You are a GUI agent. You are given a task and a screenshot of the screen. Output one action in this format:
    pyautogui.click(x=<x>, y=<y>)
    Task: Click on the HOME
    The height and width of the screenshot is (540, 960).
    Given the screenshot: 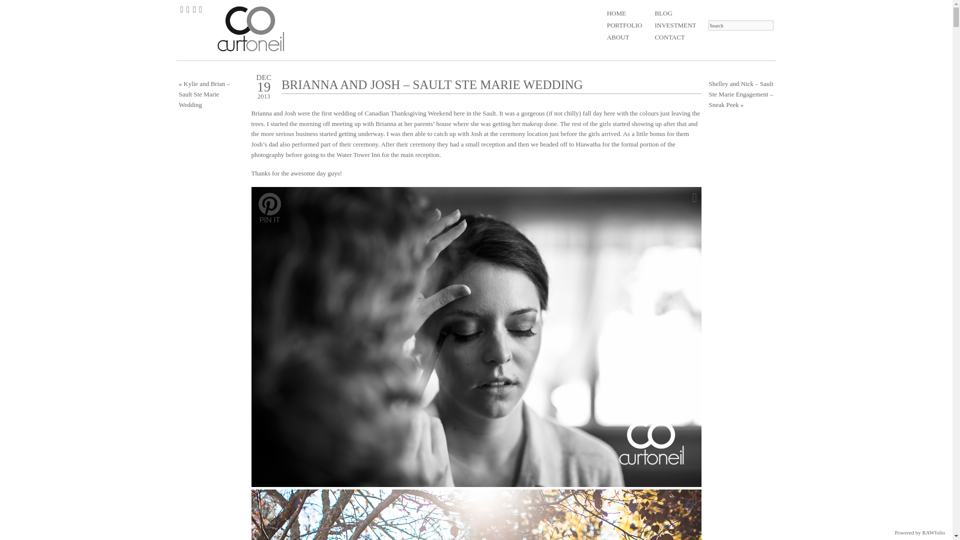 What is the action you would take?
    pyautogui.click(x=624, y=13)
    